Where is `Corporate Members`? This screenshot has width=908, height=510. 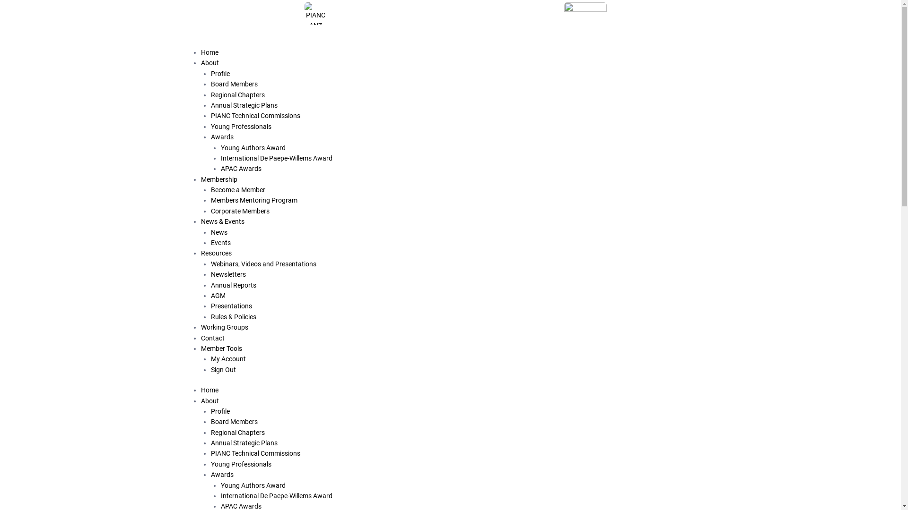 Corporate Members is located at coordinates (240, 211).